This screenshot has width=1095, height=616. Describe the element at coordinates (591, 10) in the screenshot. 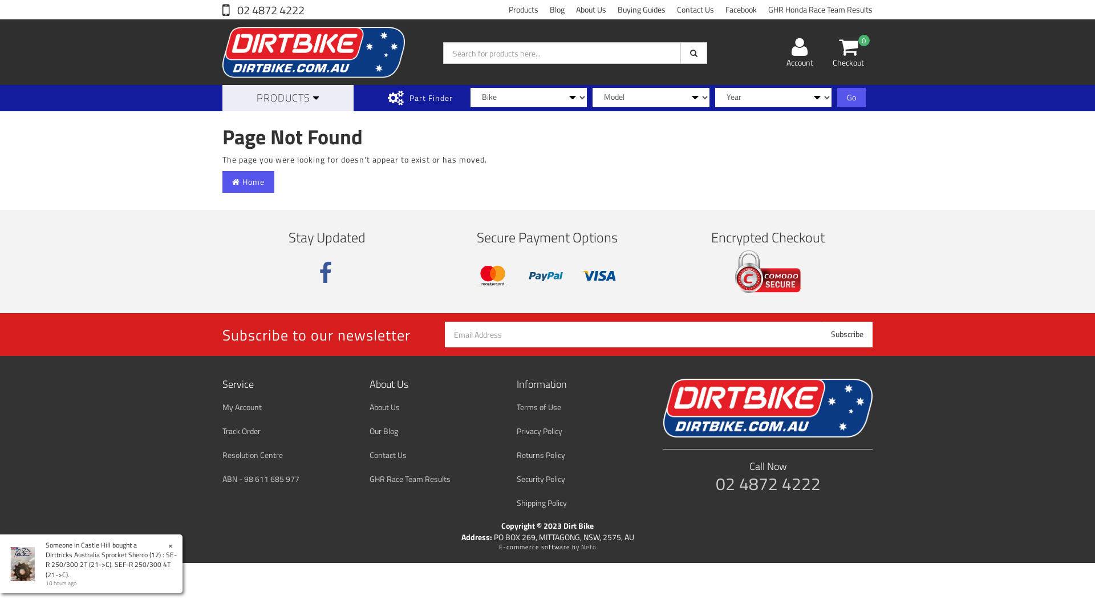

I see `About Us` at that location.